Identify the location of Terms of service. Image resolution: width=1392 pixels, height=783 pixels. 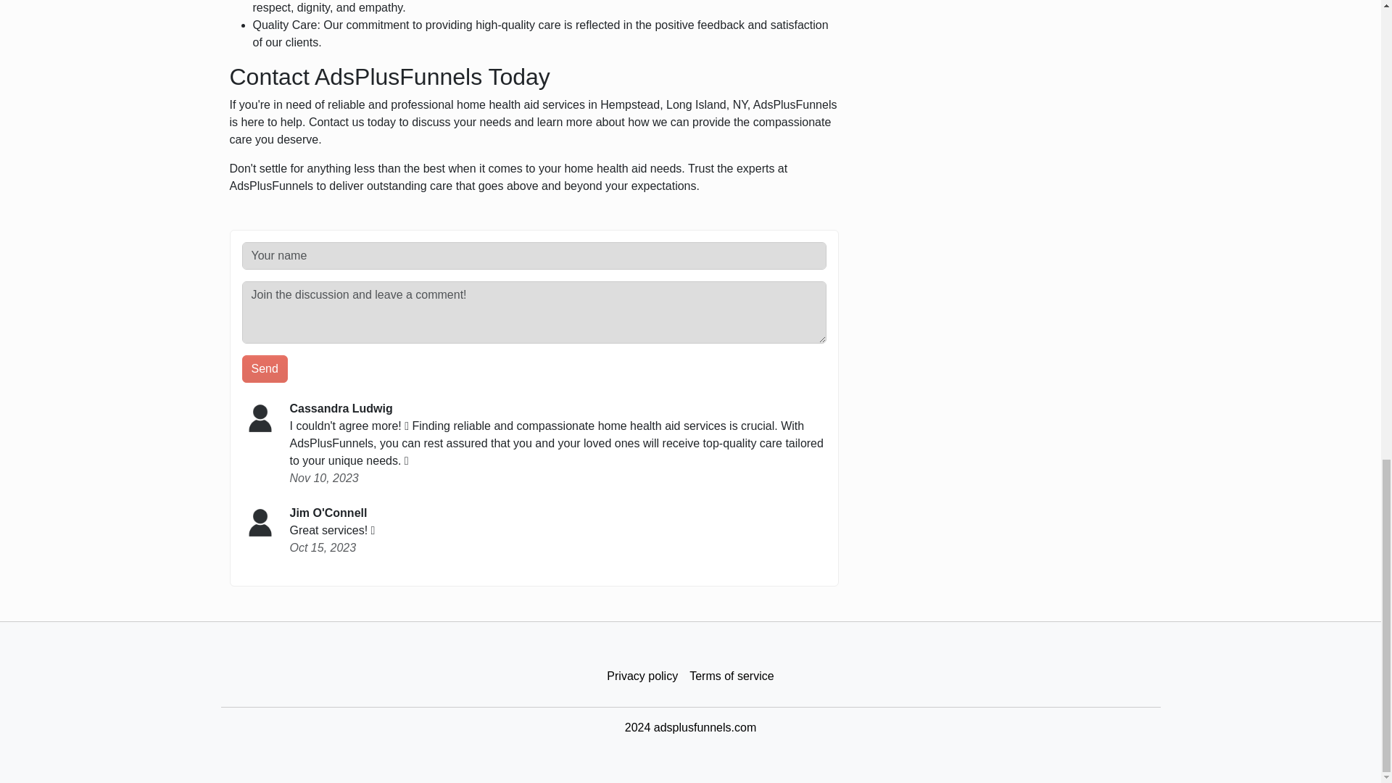
(731, 676).